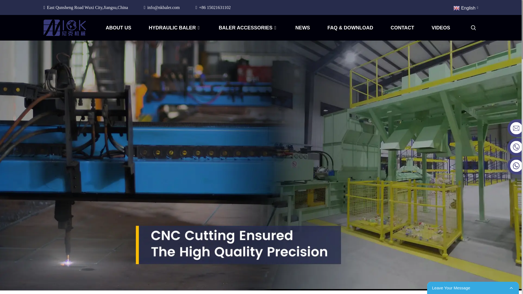 This screenshot has width=523, height=294. Describe the element at coordinates (175, 27) in the screenshot. I see `Block Making Machine` at that location.